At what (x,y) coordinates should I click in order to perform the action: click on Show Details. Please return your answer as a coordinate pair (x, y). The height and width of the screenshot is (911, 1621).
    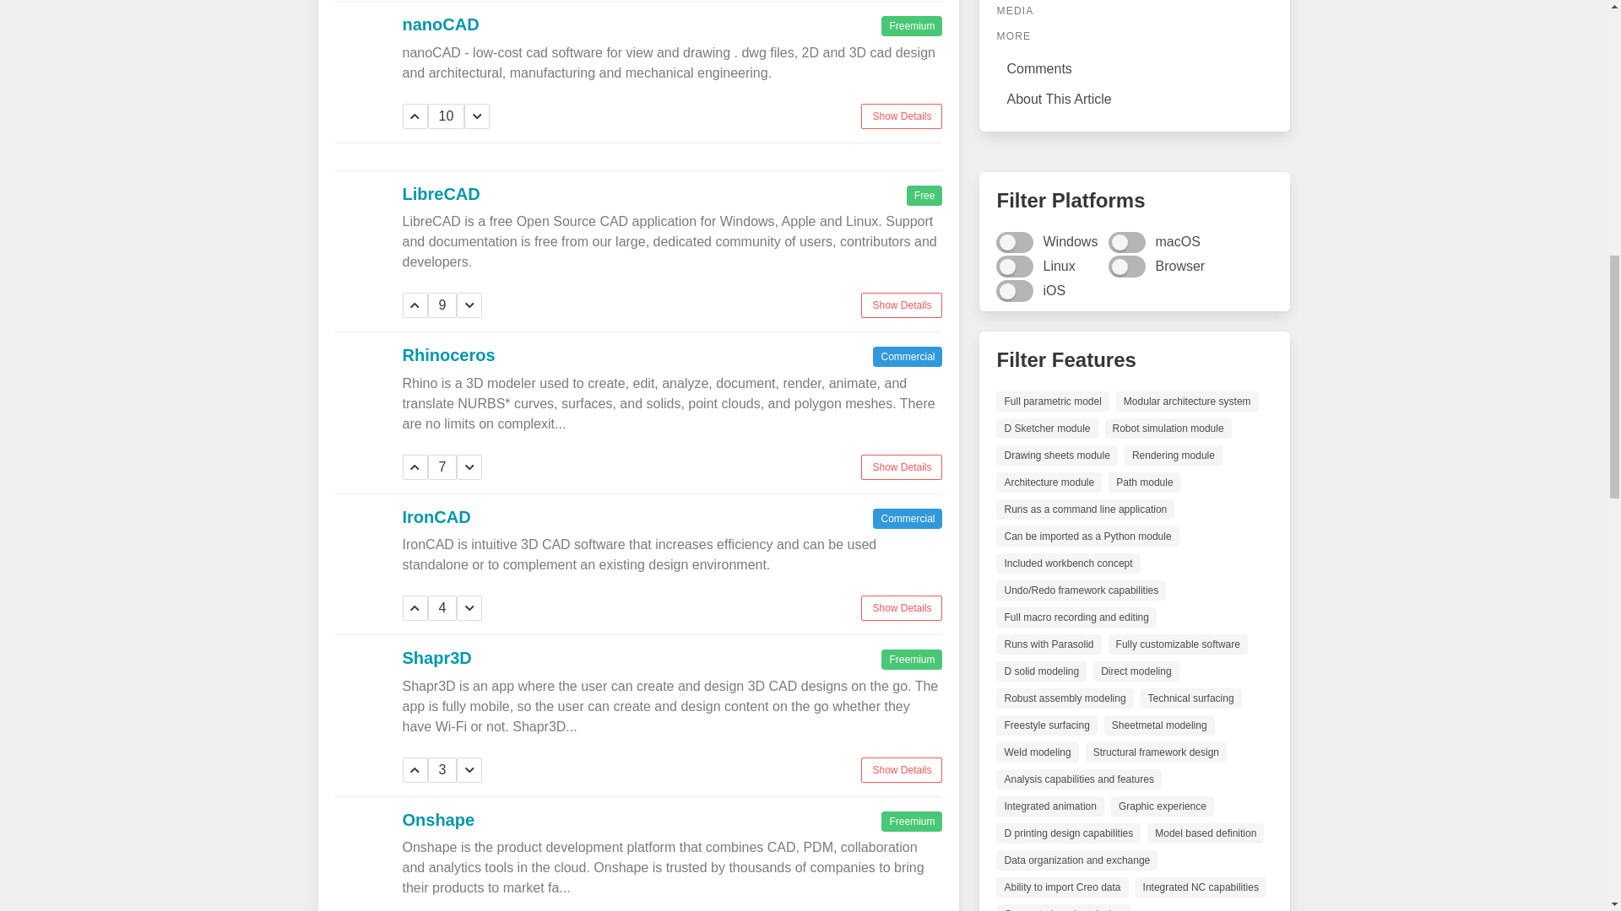
    Looking at the image, I should click on (901, 466).